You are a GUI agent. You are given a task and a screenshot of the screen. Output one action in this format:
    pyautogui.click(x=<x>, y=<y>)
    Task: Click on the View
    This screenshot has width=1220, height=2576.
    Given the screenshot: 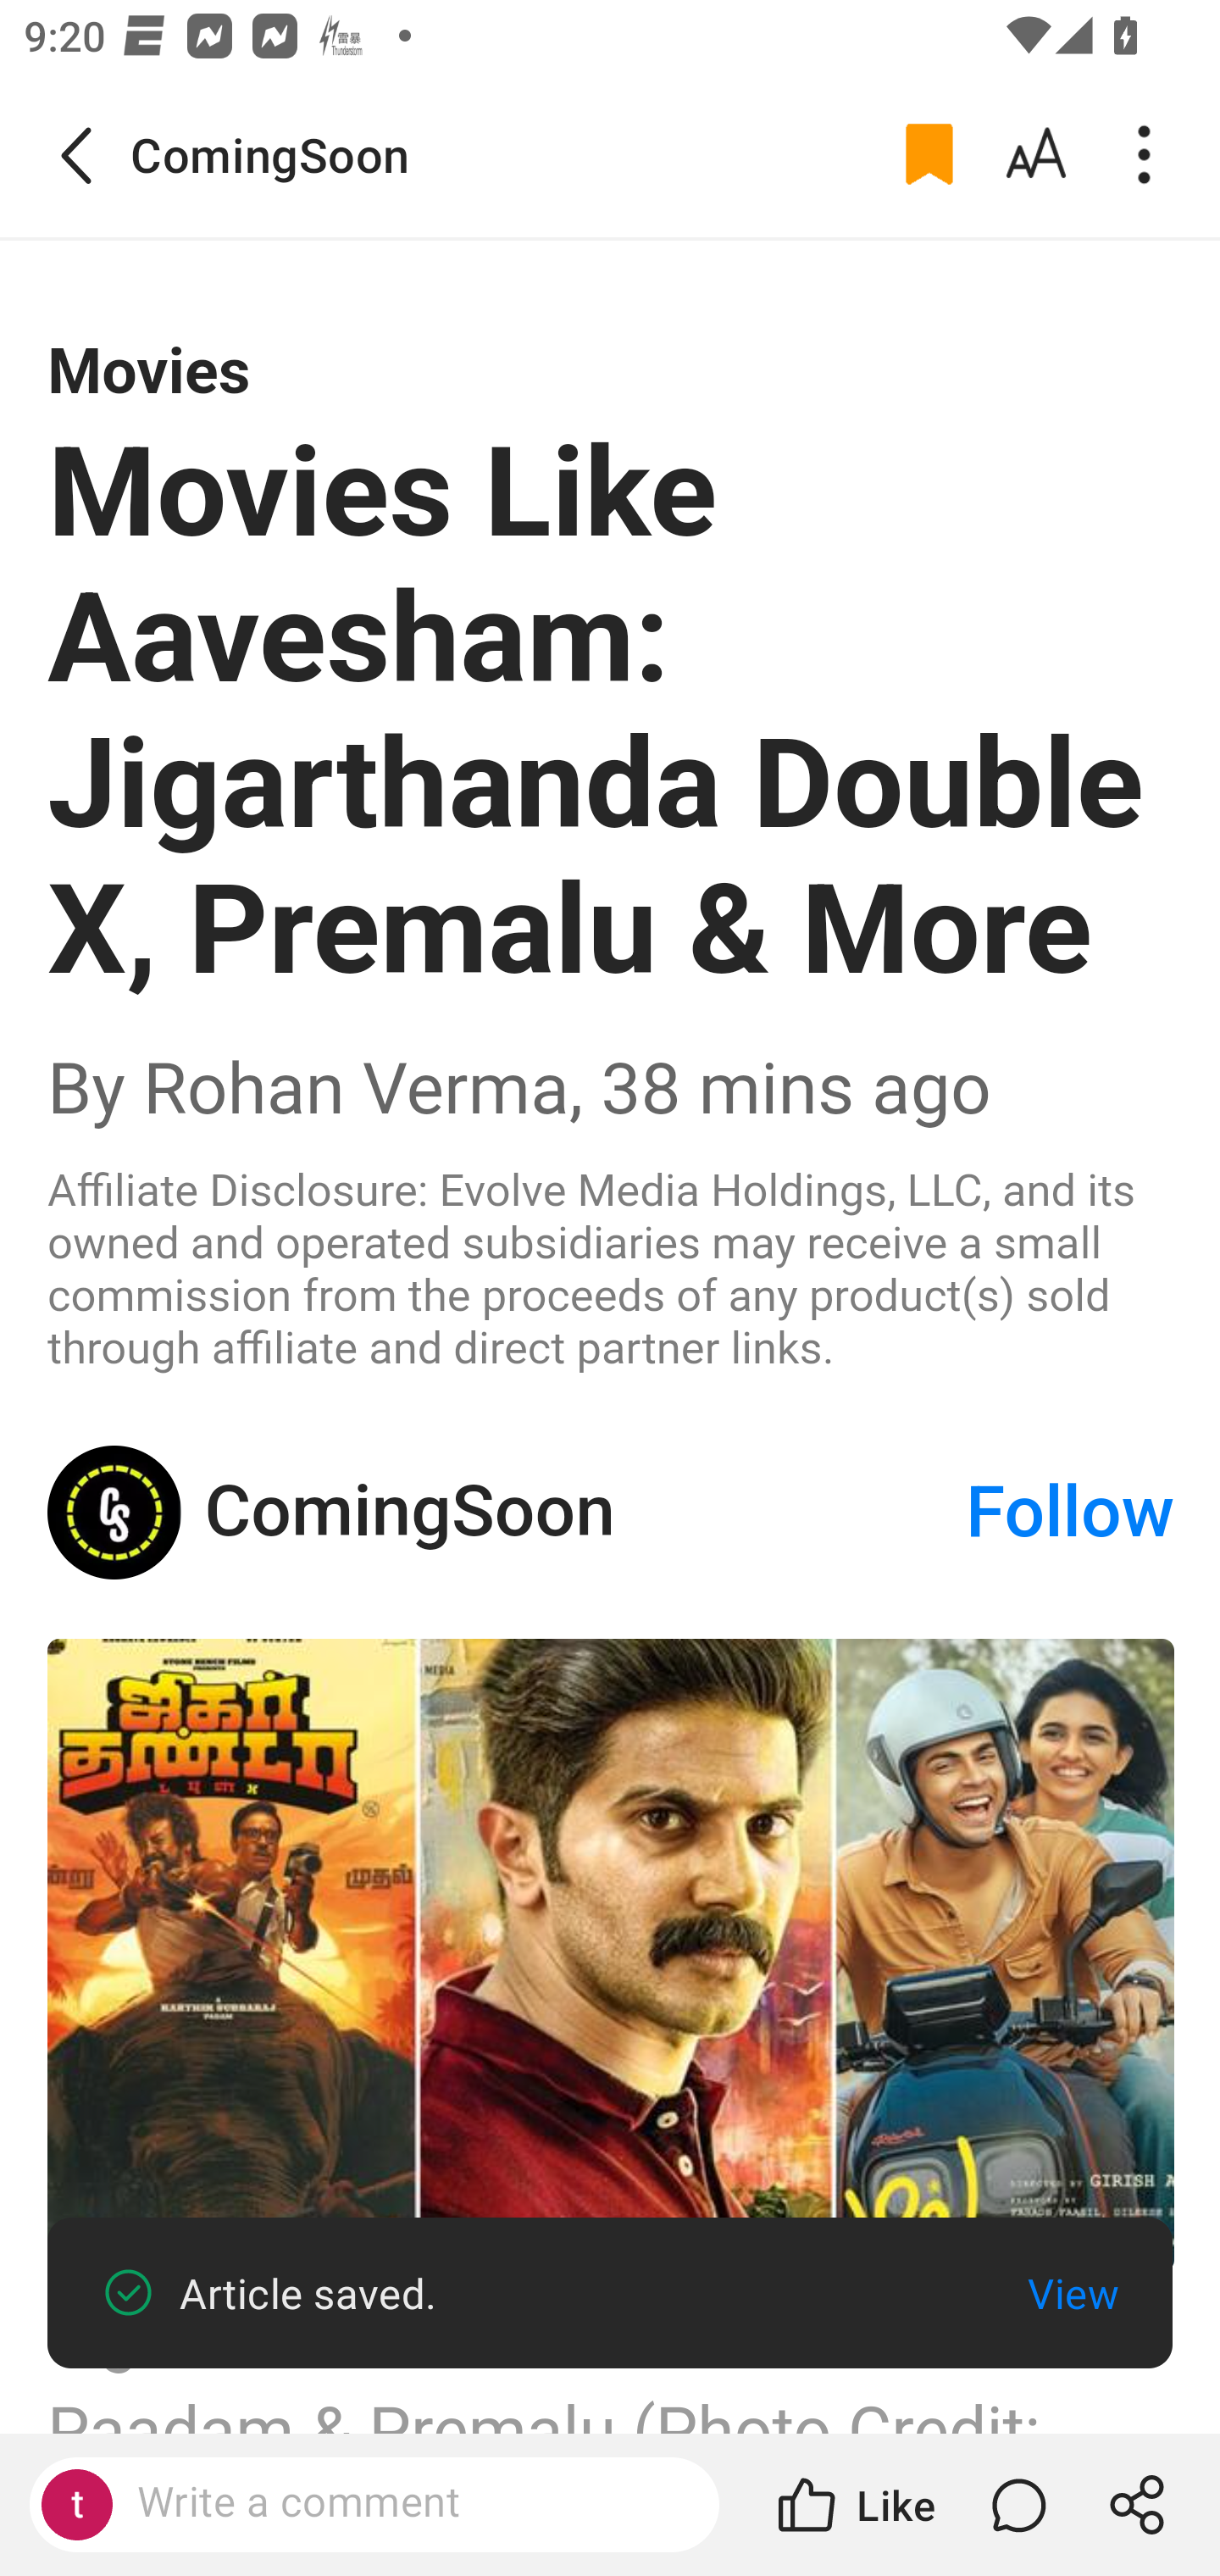 What is the action you would take?
    pyautogui.click(x=1073, y=2293)
    